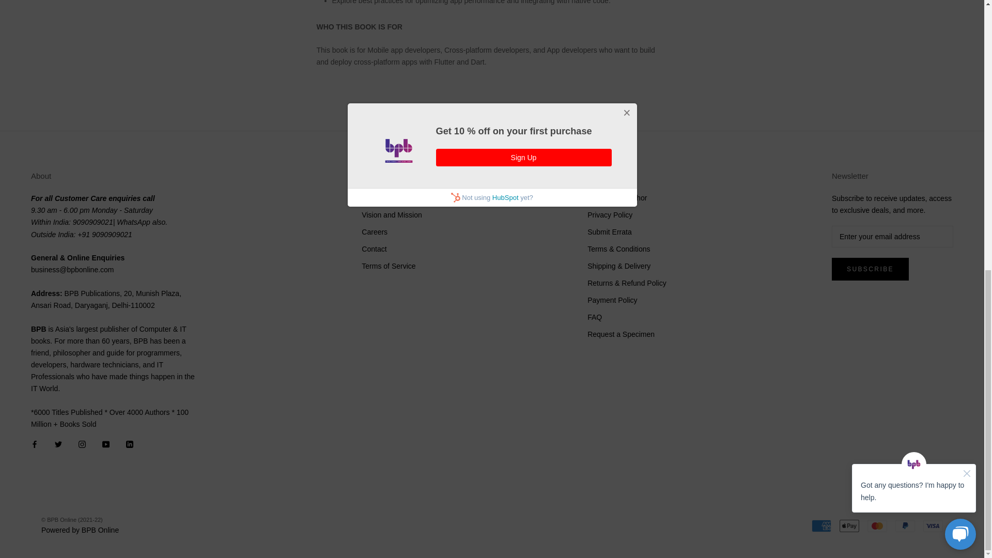 The width and height of the screenshot is (992, 558). Describe the element at coordinates (905, 526) in the screenshot. I see `PayPal` at that location.